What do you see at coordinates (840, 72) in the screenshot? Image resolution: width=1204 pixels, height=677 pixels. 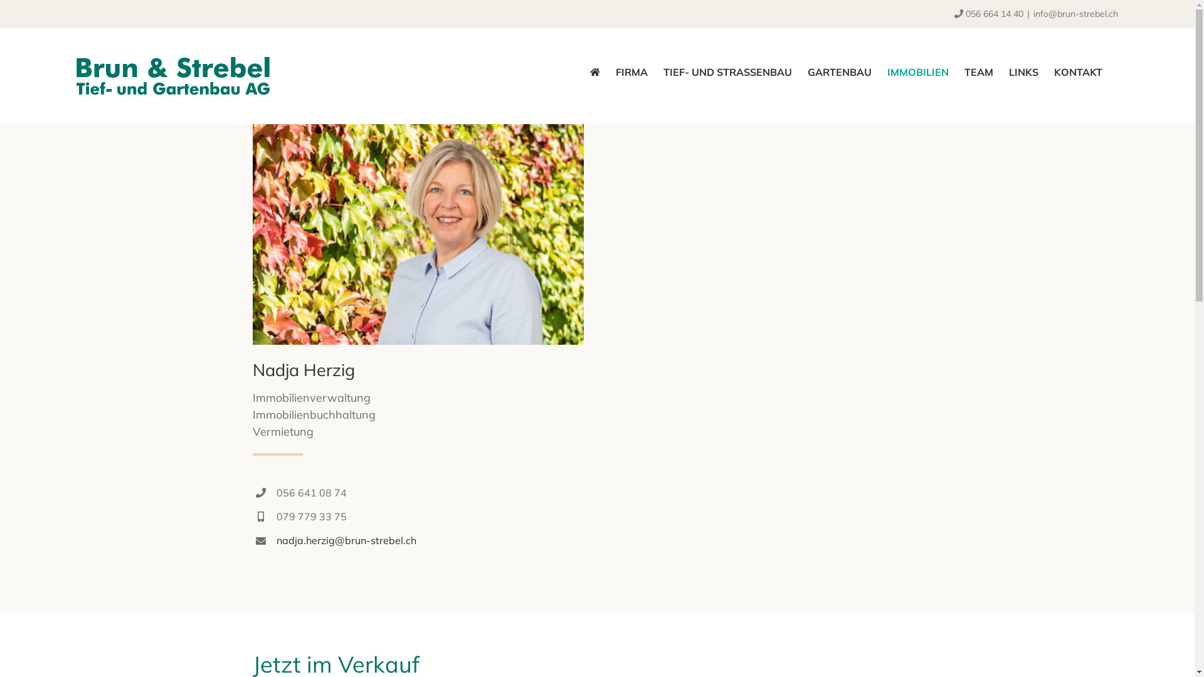 I see `GARTENBAU` at bounding box center [840, 72].